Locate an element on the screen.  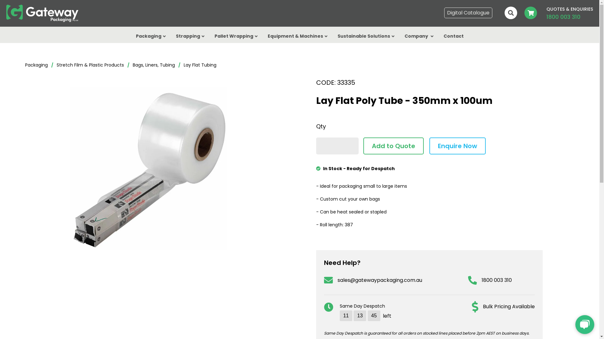
Equipment & Machines is located at coordinates (297, 37).